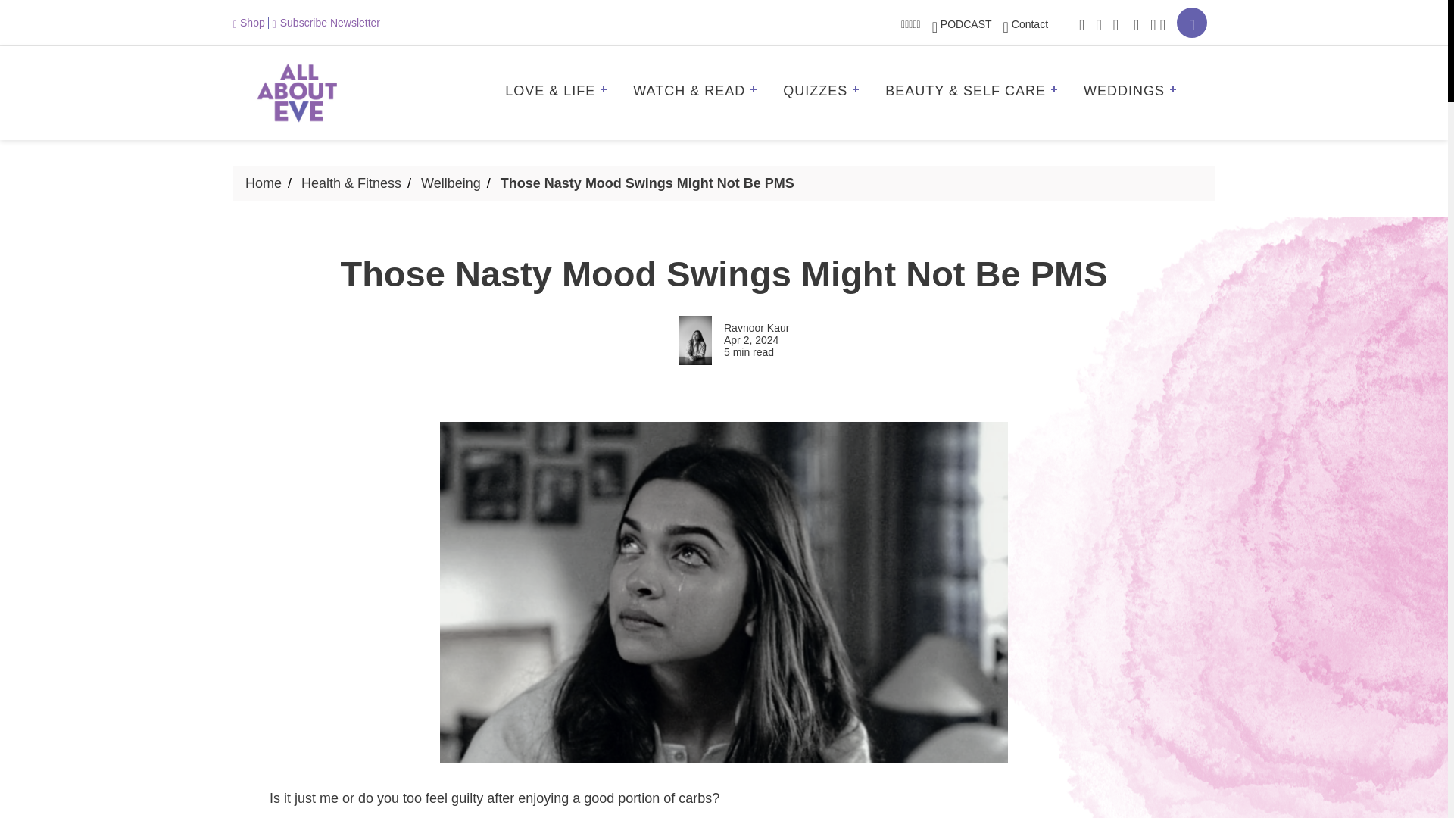 Image resolution: width=1454 pixels, height=818 pixels. What do you see at coordinates (962, 23) in the screenshot?
I see `PODCAST` at bounding box center [962, 23].